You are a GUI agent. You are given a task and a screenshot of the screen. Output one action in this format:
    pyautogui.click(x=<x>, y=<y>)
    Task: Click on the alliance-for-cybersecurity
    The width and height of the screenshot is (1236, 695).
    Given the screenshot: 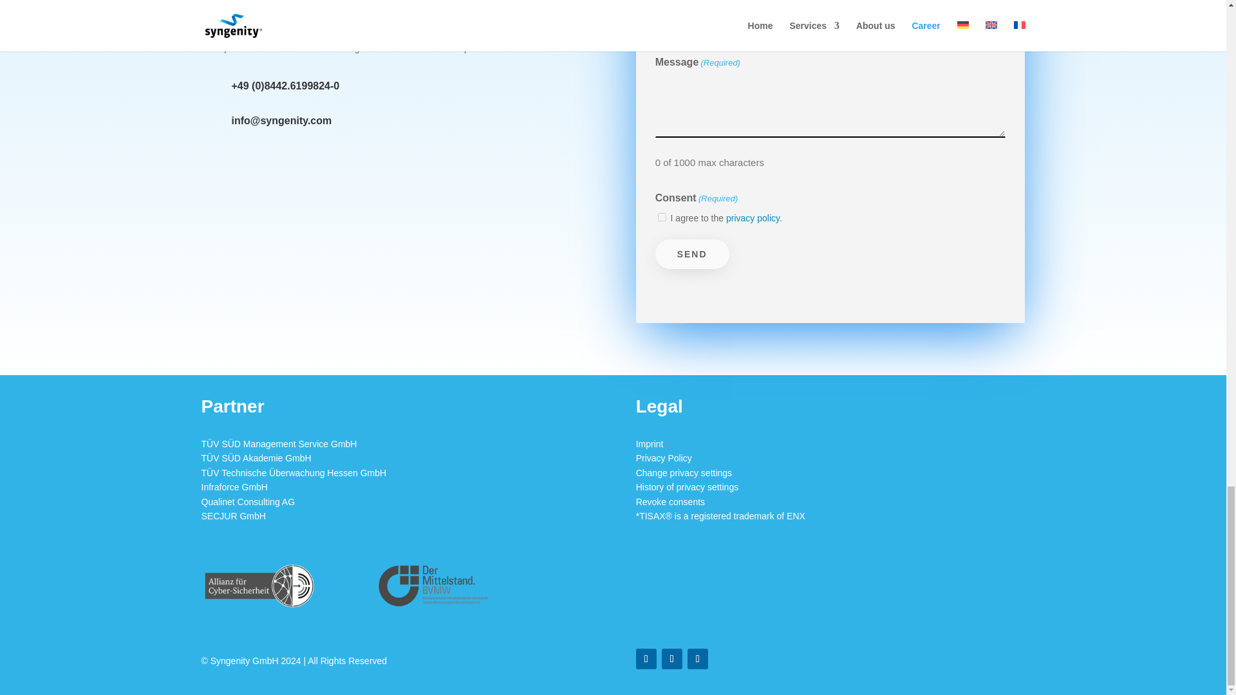 What is the action you would take?
    pyautogui.click(x=258, y=585)
    